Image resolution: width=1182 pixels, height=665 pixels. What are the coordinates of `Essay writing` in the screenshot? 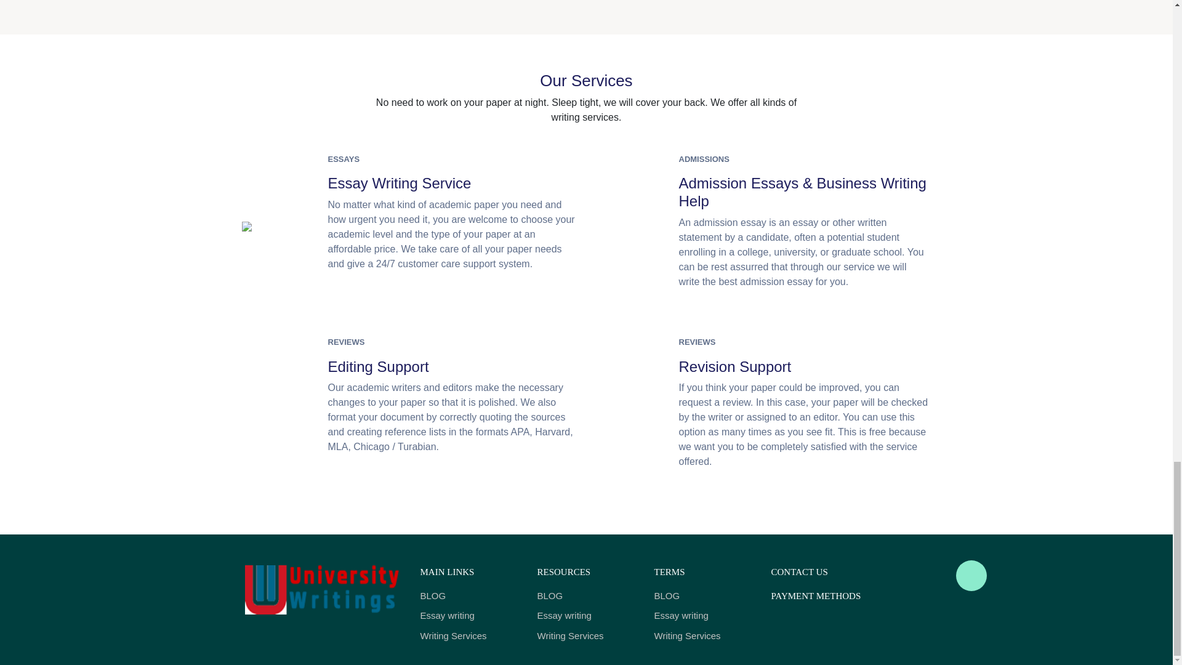 It's located at (702, 616).